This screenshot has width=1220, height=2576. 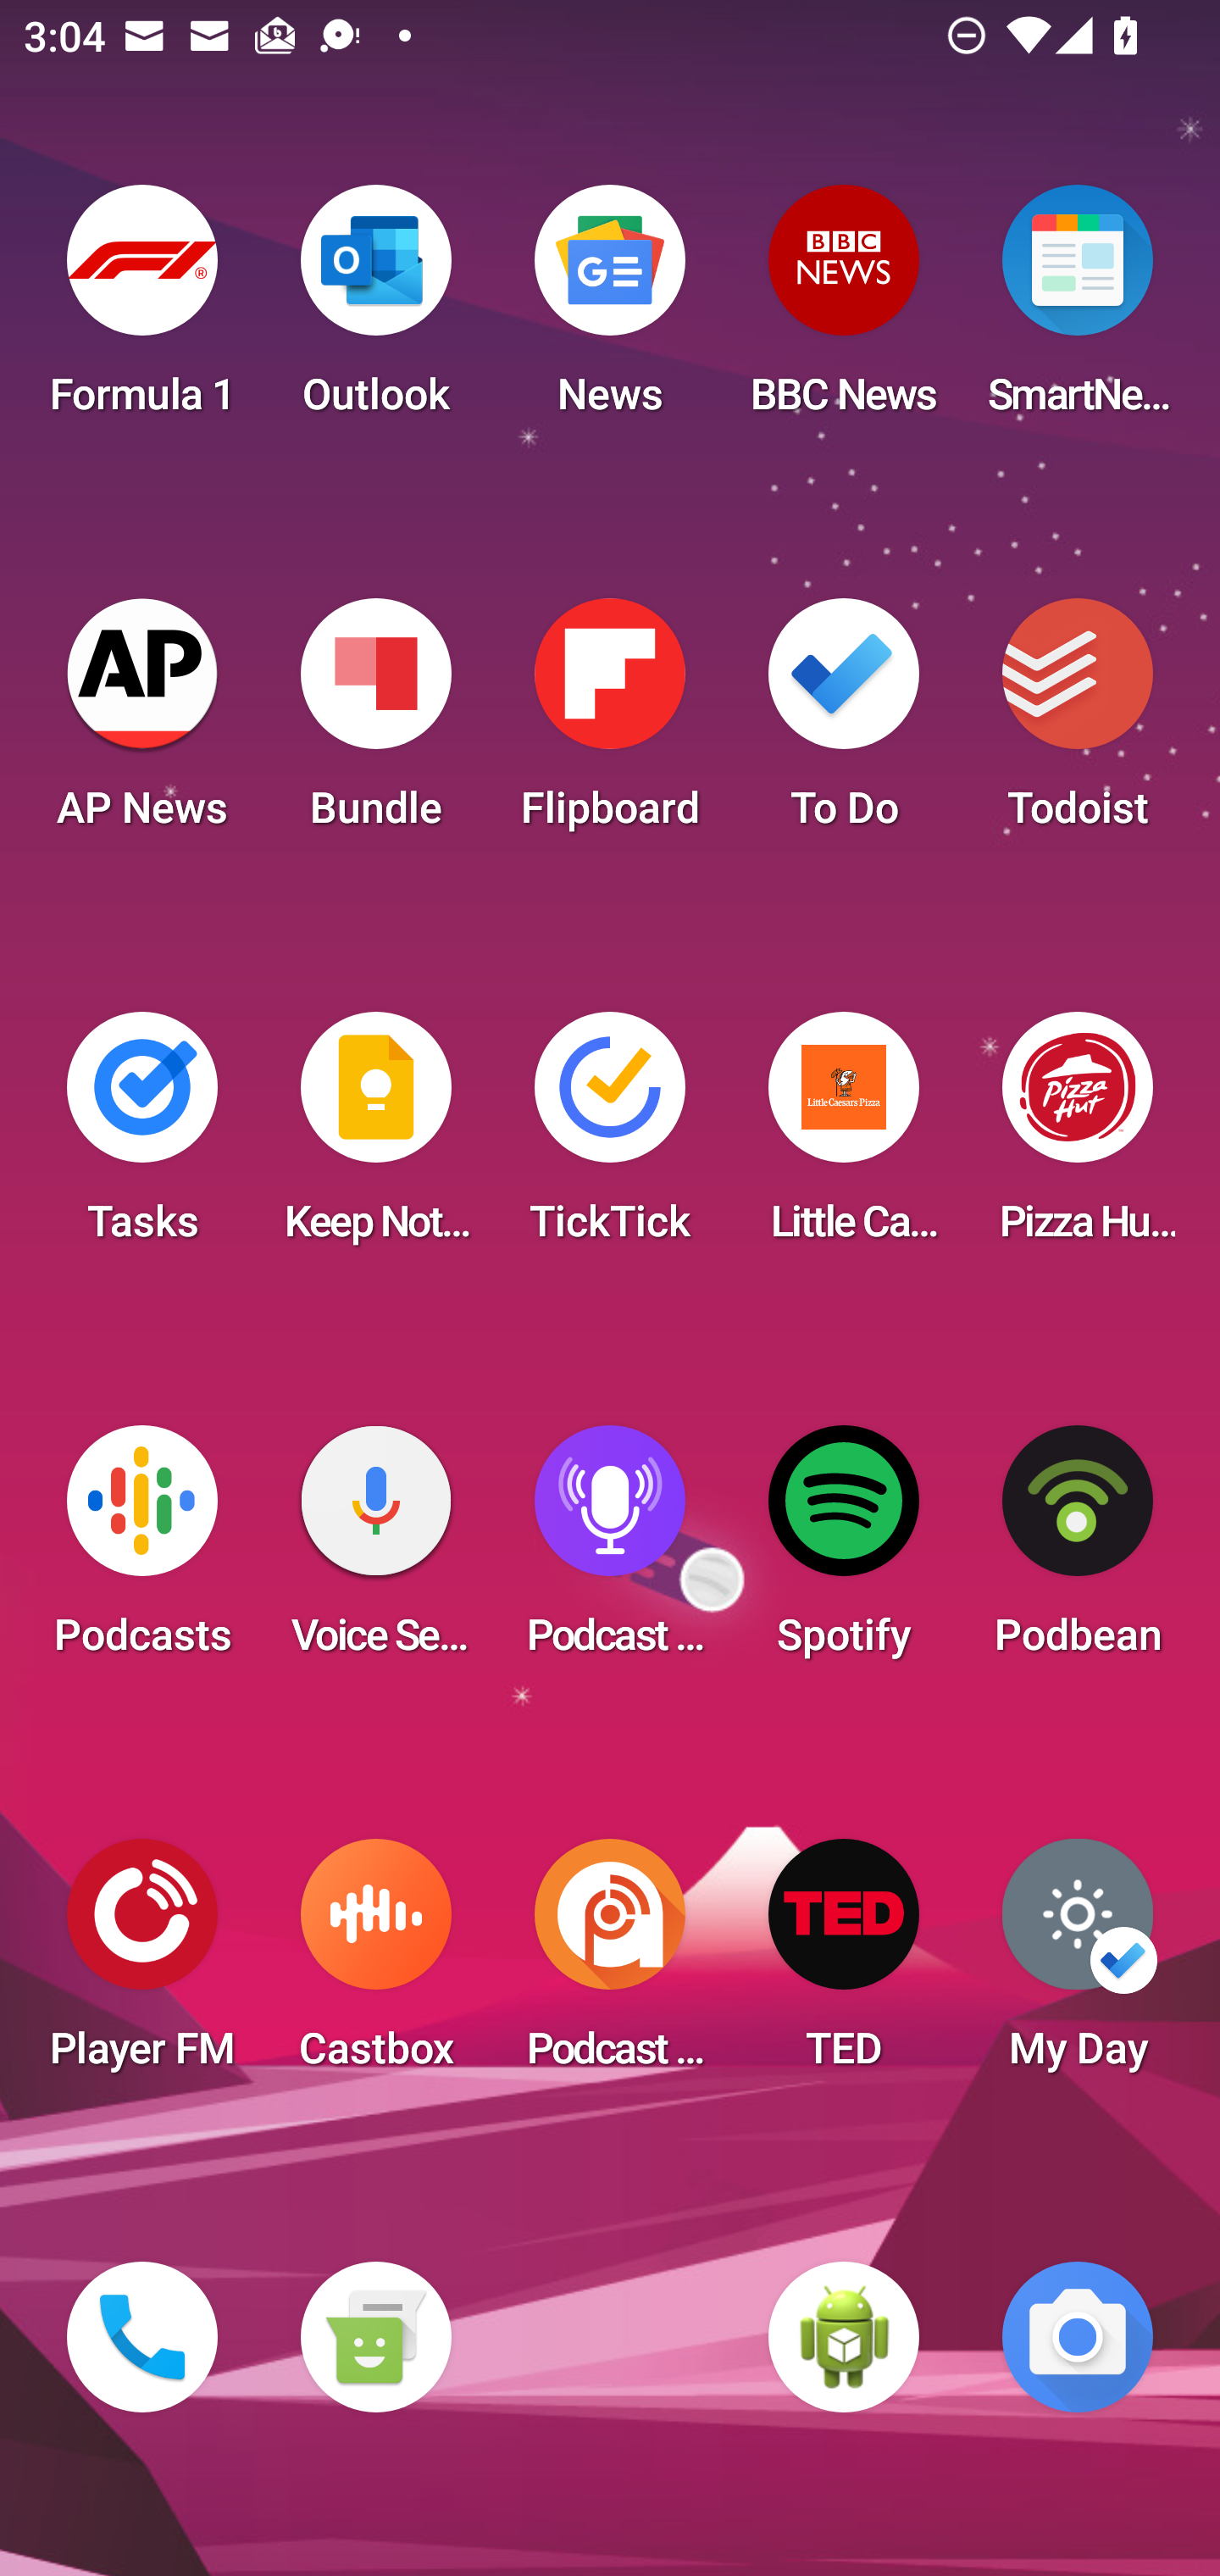 What do you see at coordinates (1078, 1964) in the screenshot?
I see `My Day` at bounding box center [1078, 1964].